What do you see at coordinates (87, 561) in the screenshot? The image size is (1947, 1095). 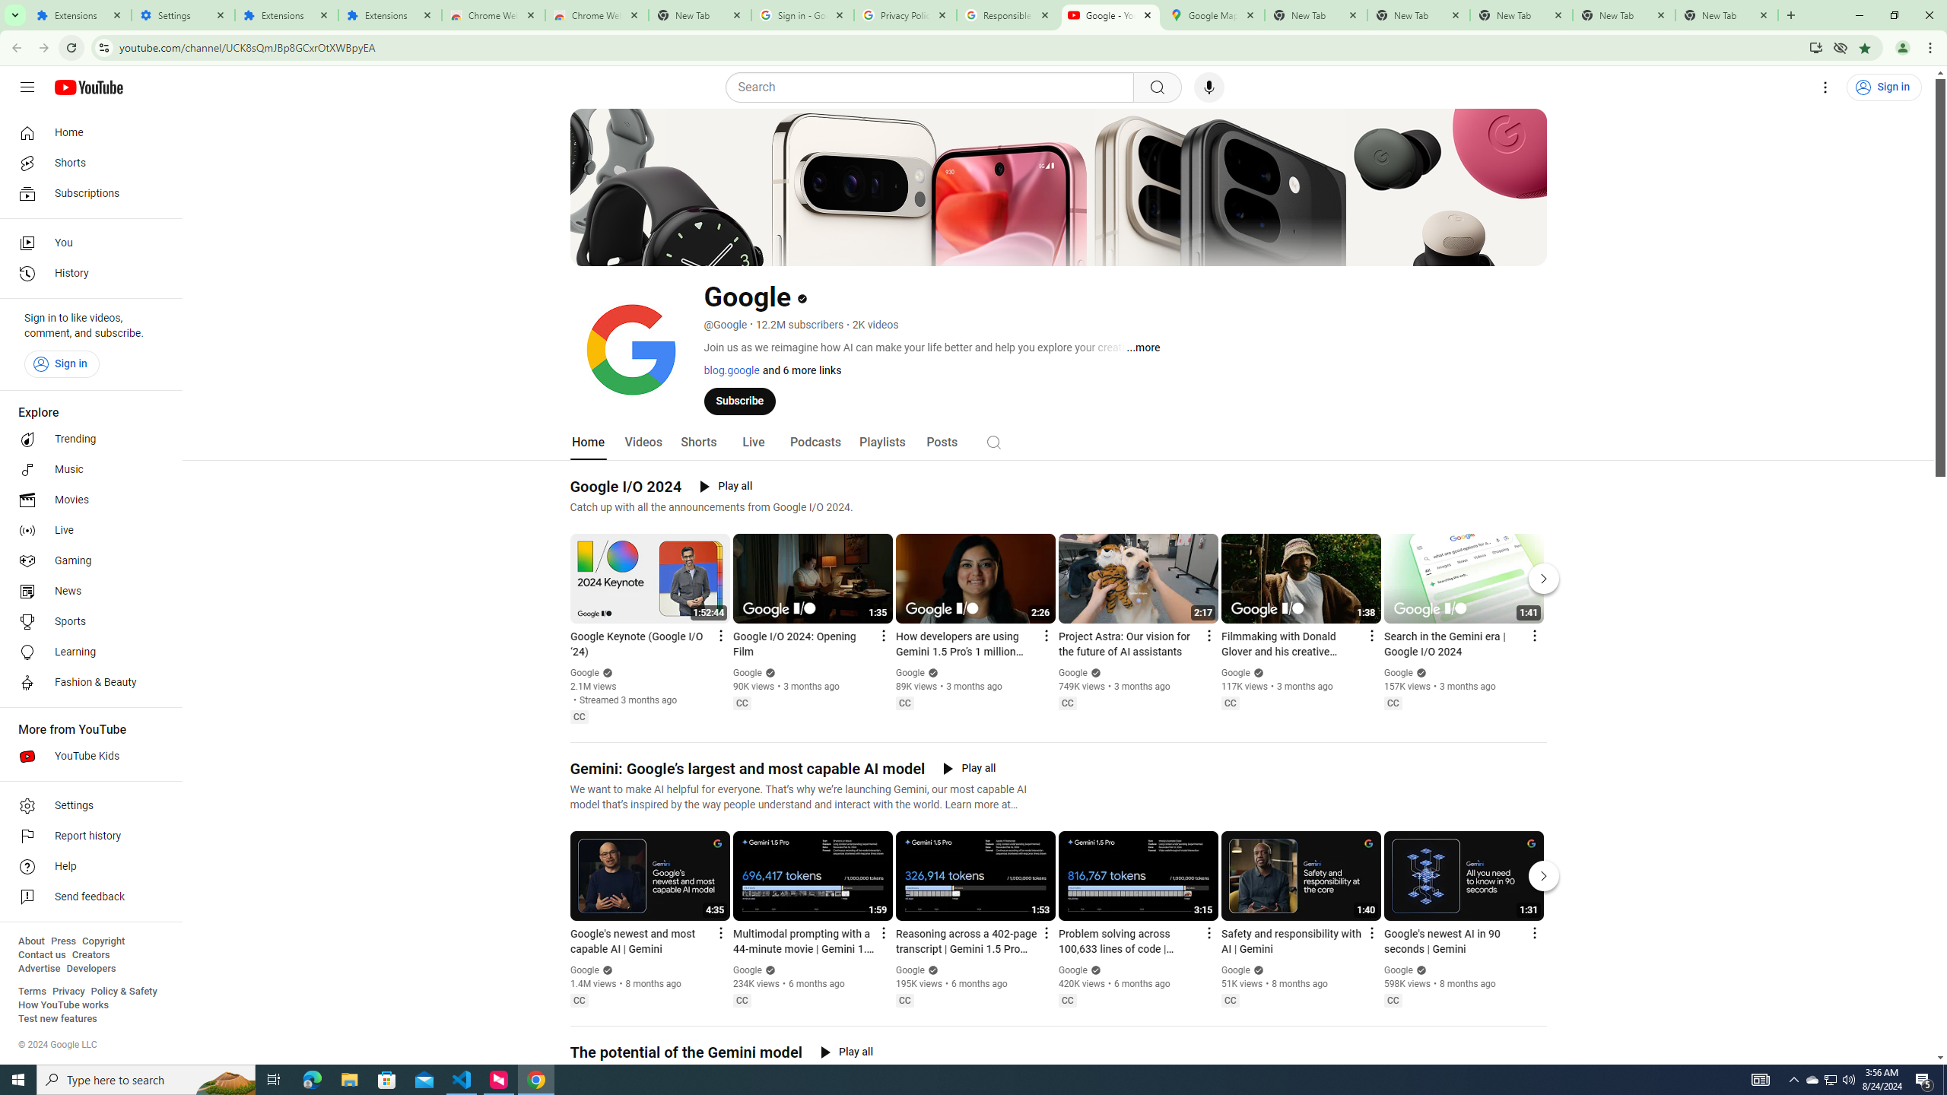 I see `Gaming` at bounding box center [87, 561].